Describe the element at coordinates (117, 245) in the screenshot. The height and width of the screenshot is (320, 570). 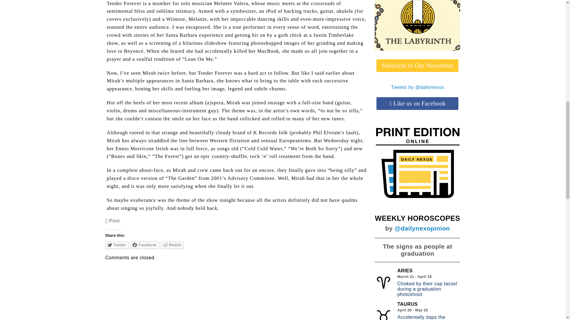
I see `Click to share on Twitter` at that location.